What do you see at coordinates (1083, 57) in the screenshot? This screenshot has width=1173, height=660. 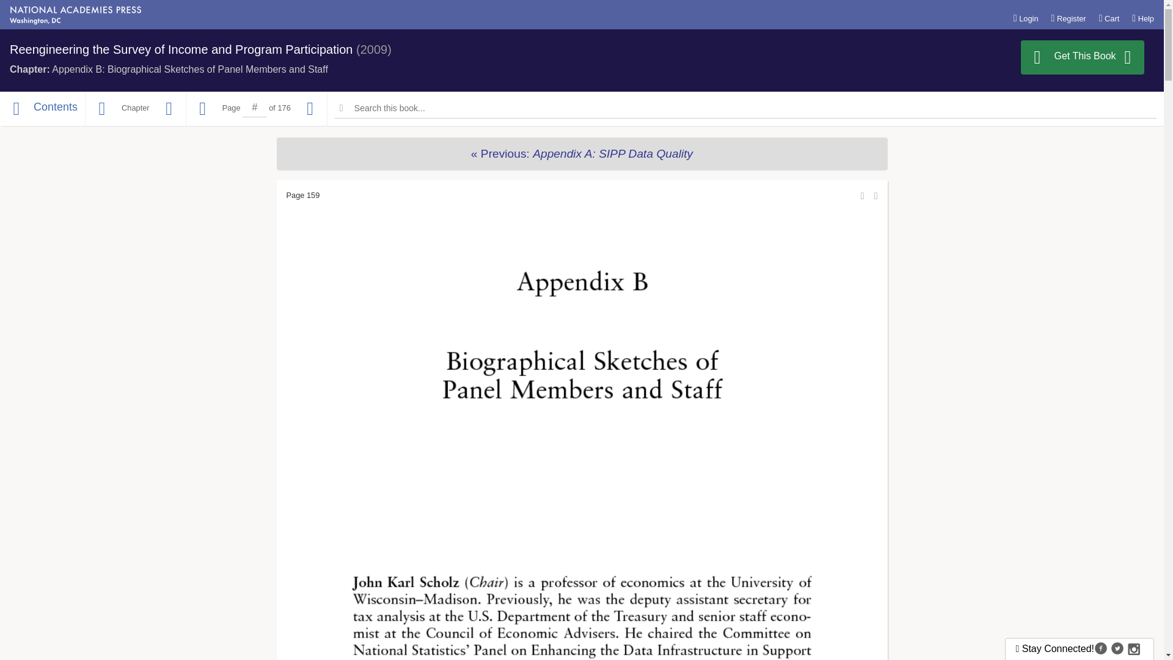 I see `Buy or download a copy of this book.` at bounding box center [1083, 57].